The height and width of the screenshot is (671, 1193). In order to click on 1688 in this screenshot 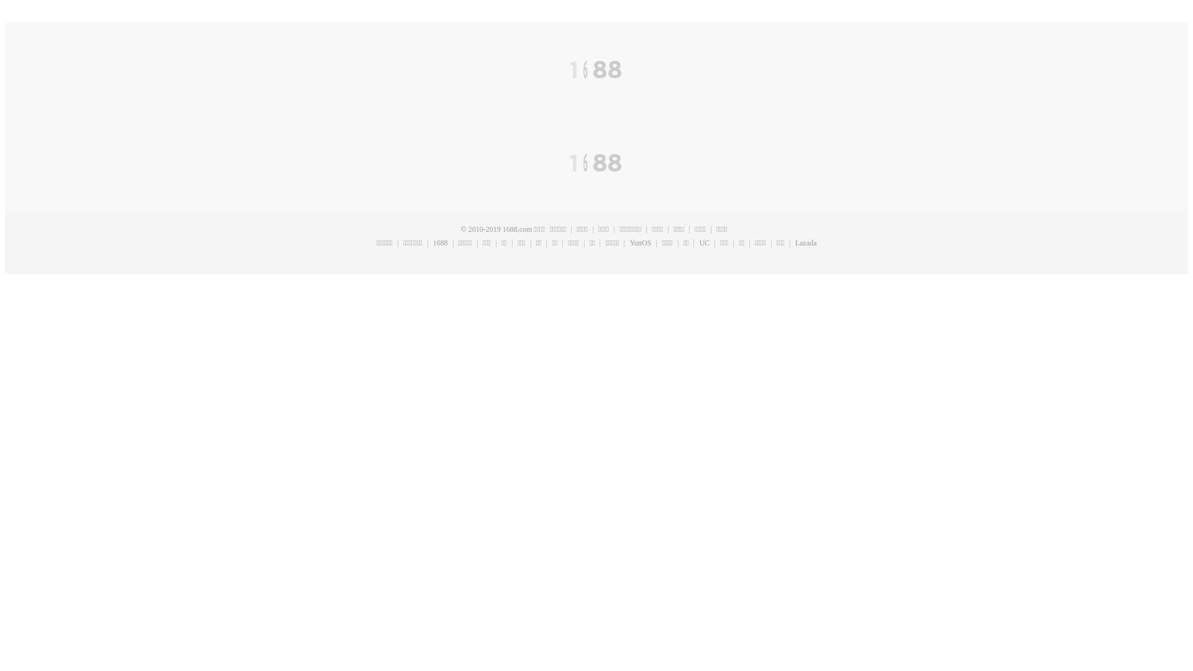, I will do `click(440, 244)`.